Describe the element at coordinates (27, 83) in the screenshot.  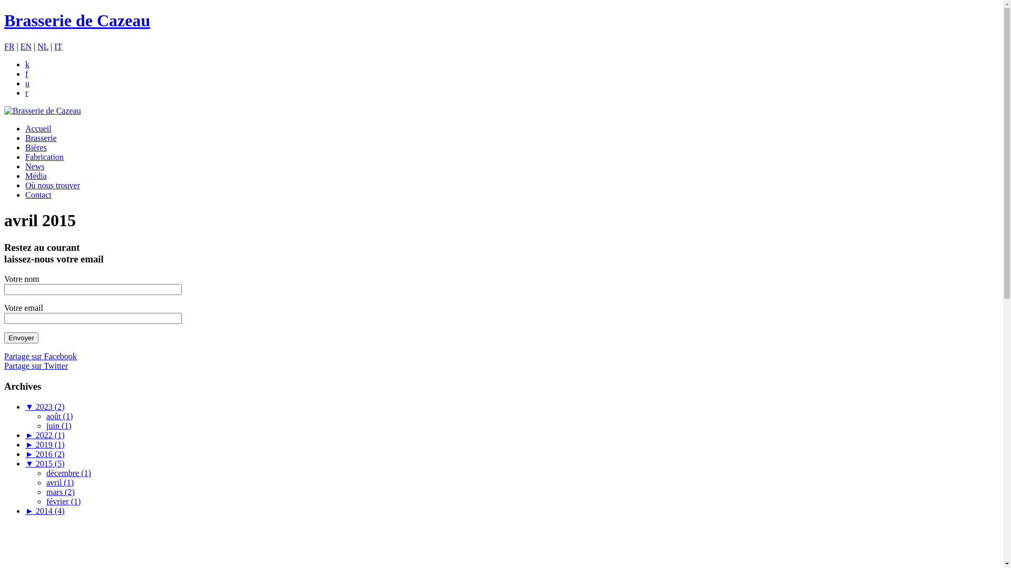
I see `u` at that location.